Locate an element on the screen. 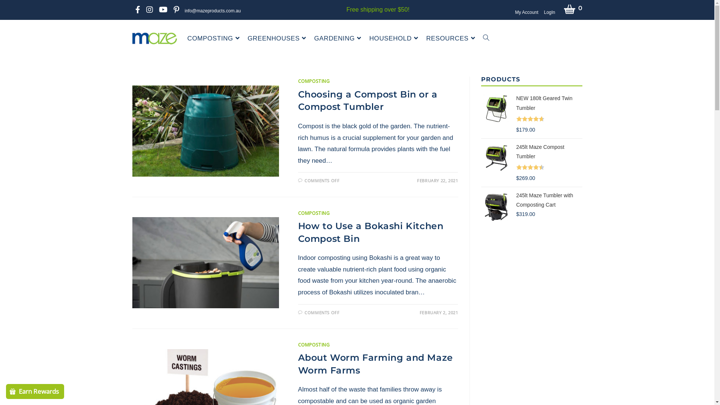  How to Use a Bokashi Kitchen Compost Bin is located at coordinates (371, 232).